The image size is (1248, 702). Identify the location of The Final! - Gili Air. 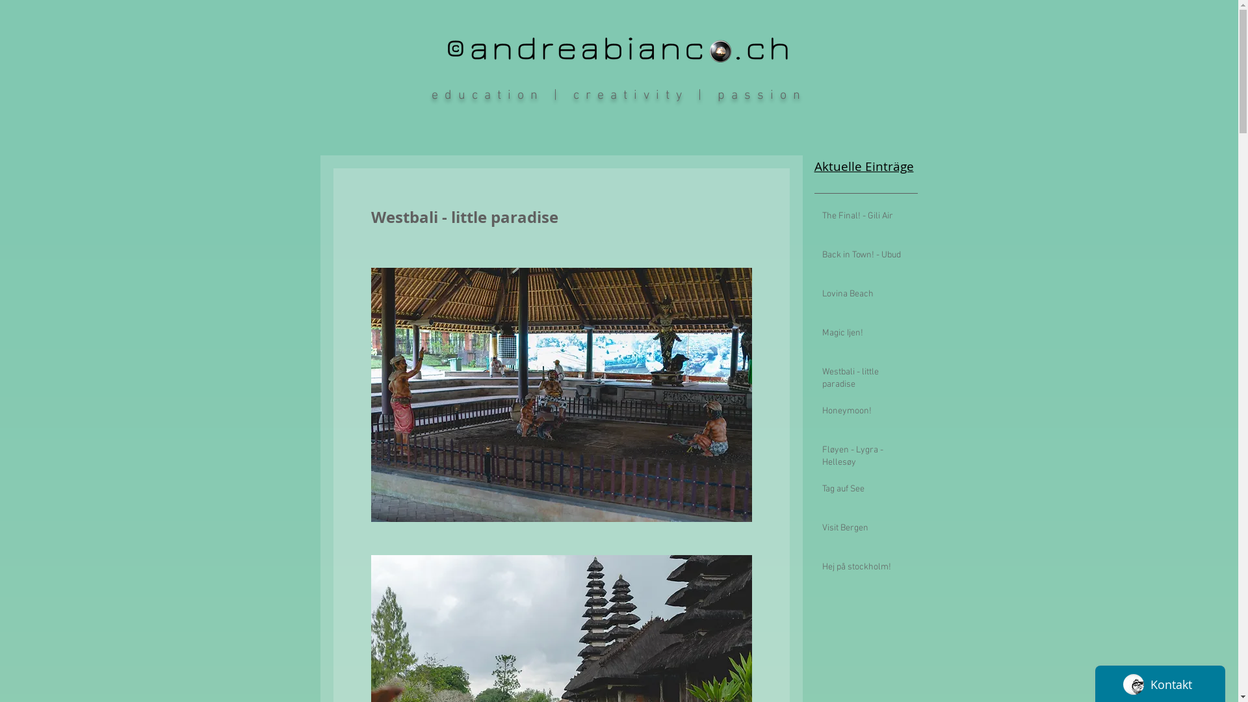
(861, 219).